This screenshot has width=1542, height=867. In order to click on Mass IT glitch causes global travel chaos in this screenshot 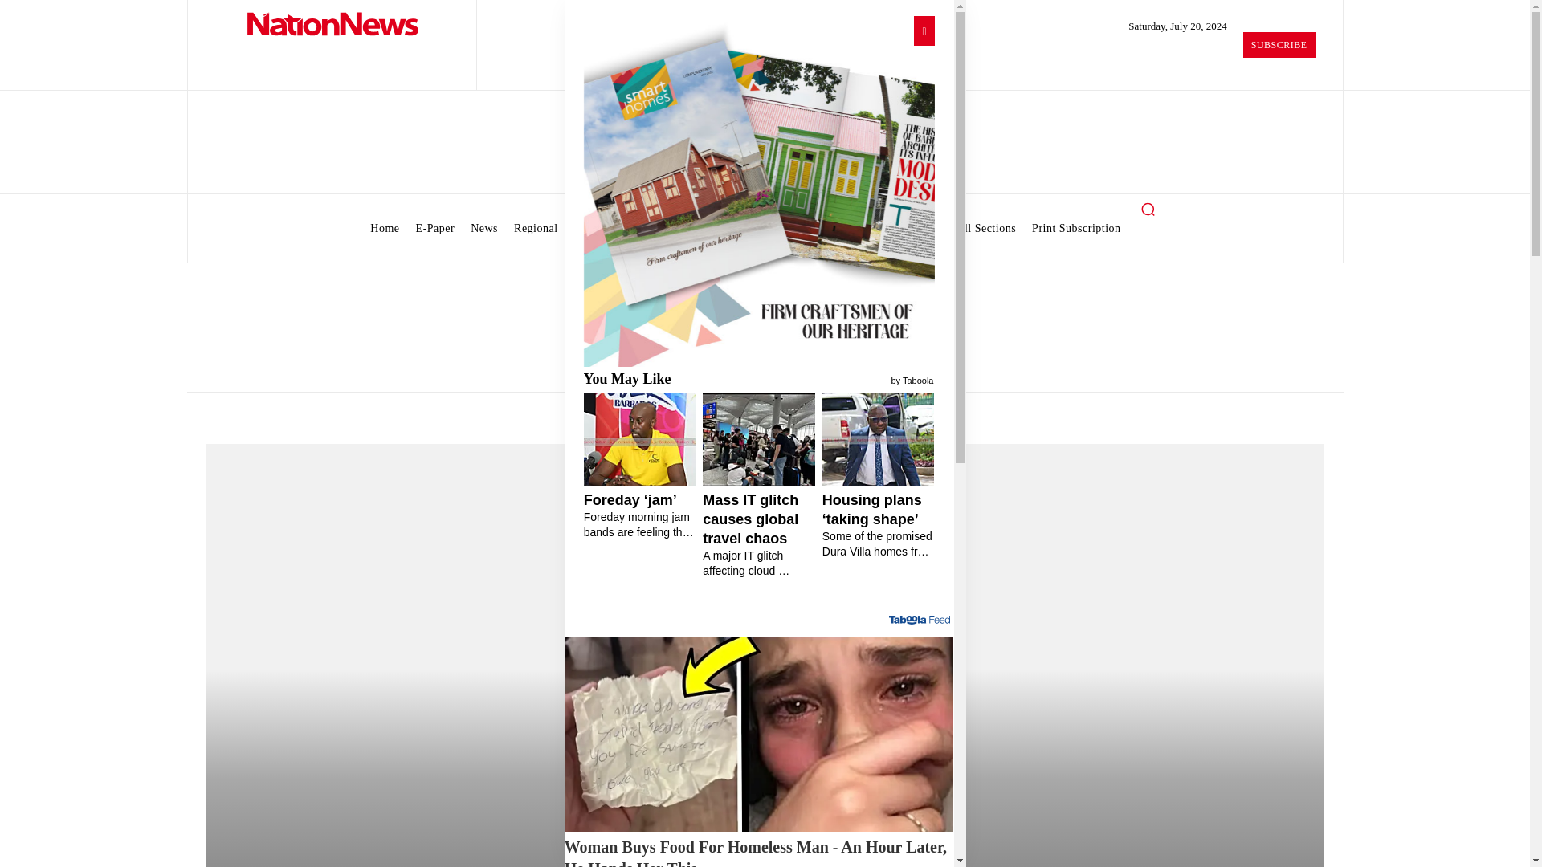, I will do `click(759, 535)`.